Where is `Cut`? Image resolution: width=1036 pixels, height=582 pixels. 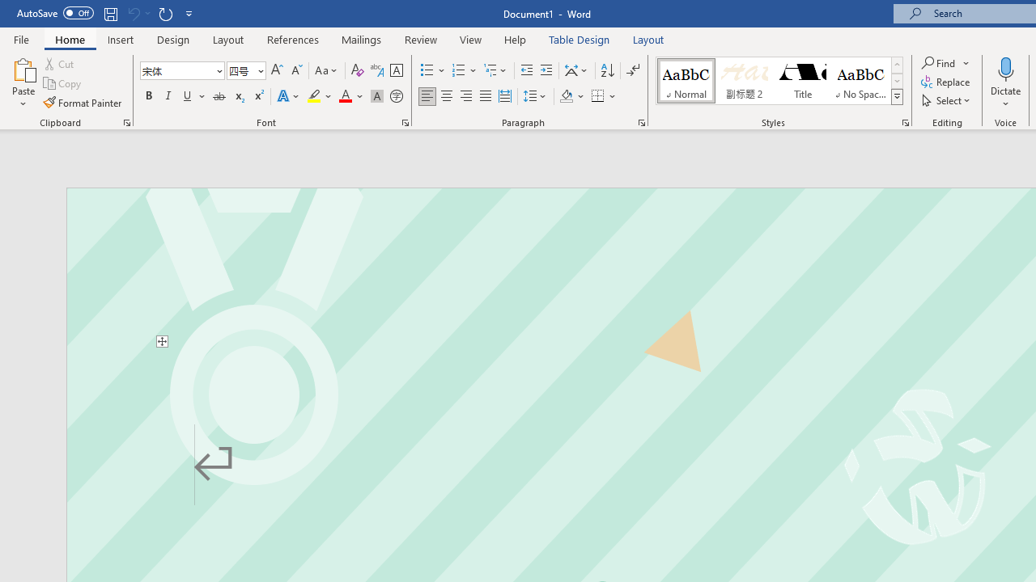 Cut is located at coordinates (60, 63).